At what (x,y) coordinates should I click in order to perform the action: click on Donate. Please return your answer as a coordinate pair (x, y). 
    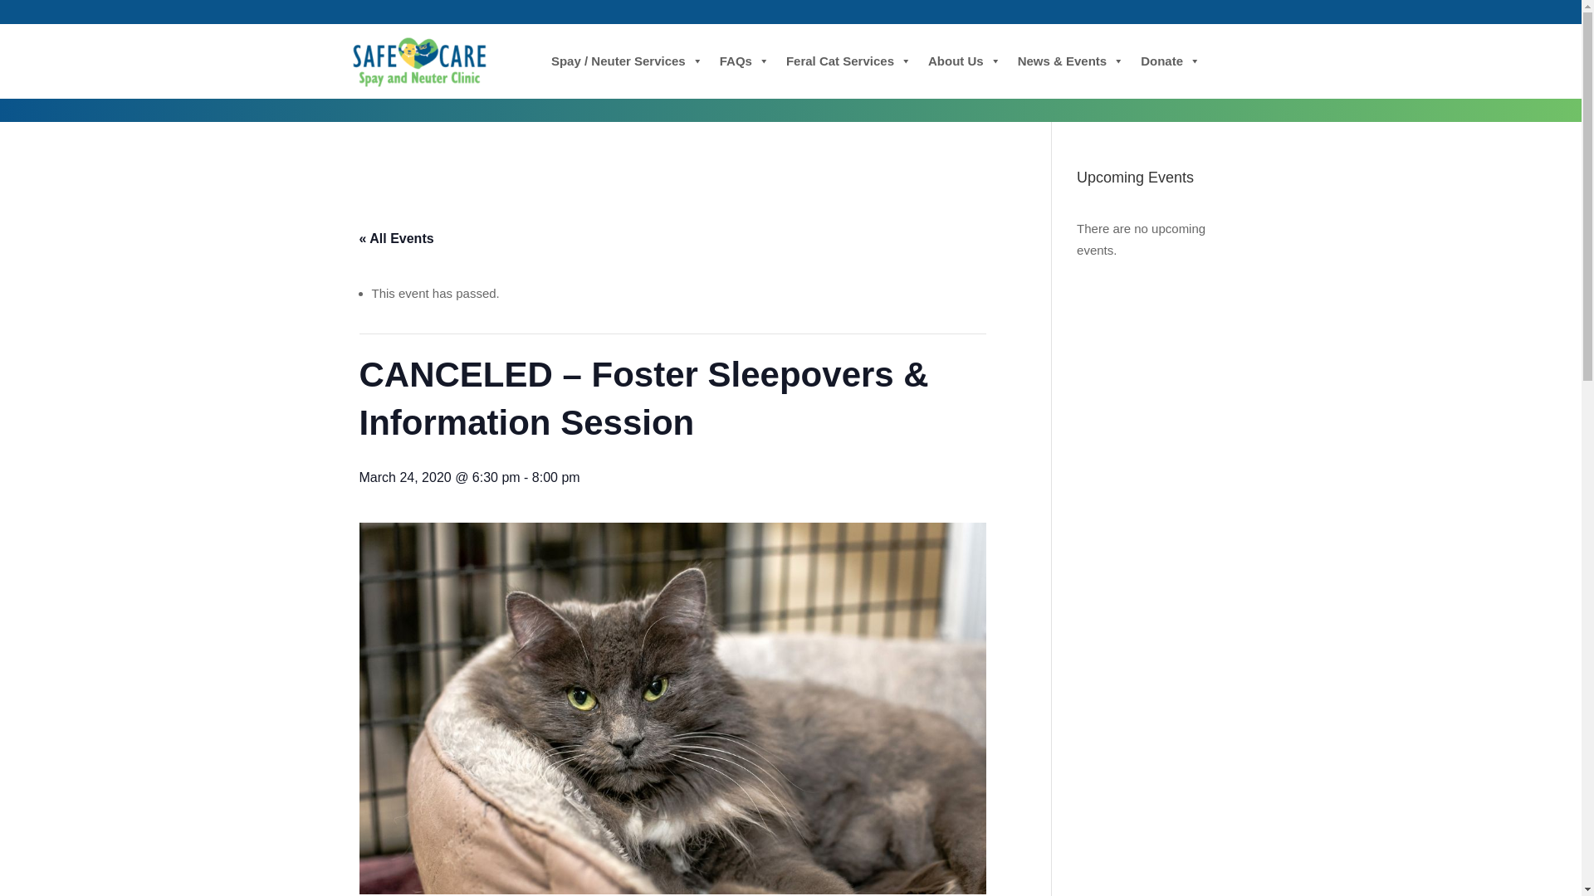
    Looking at the image, I should click on (1170, 61).